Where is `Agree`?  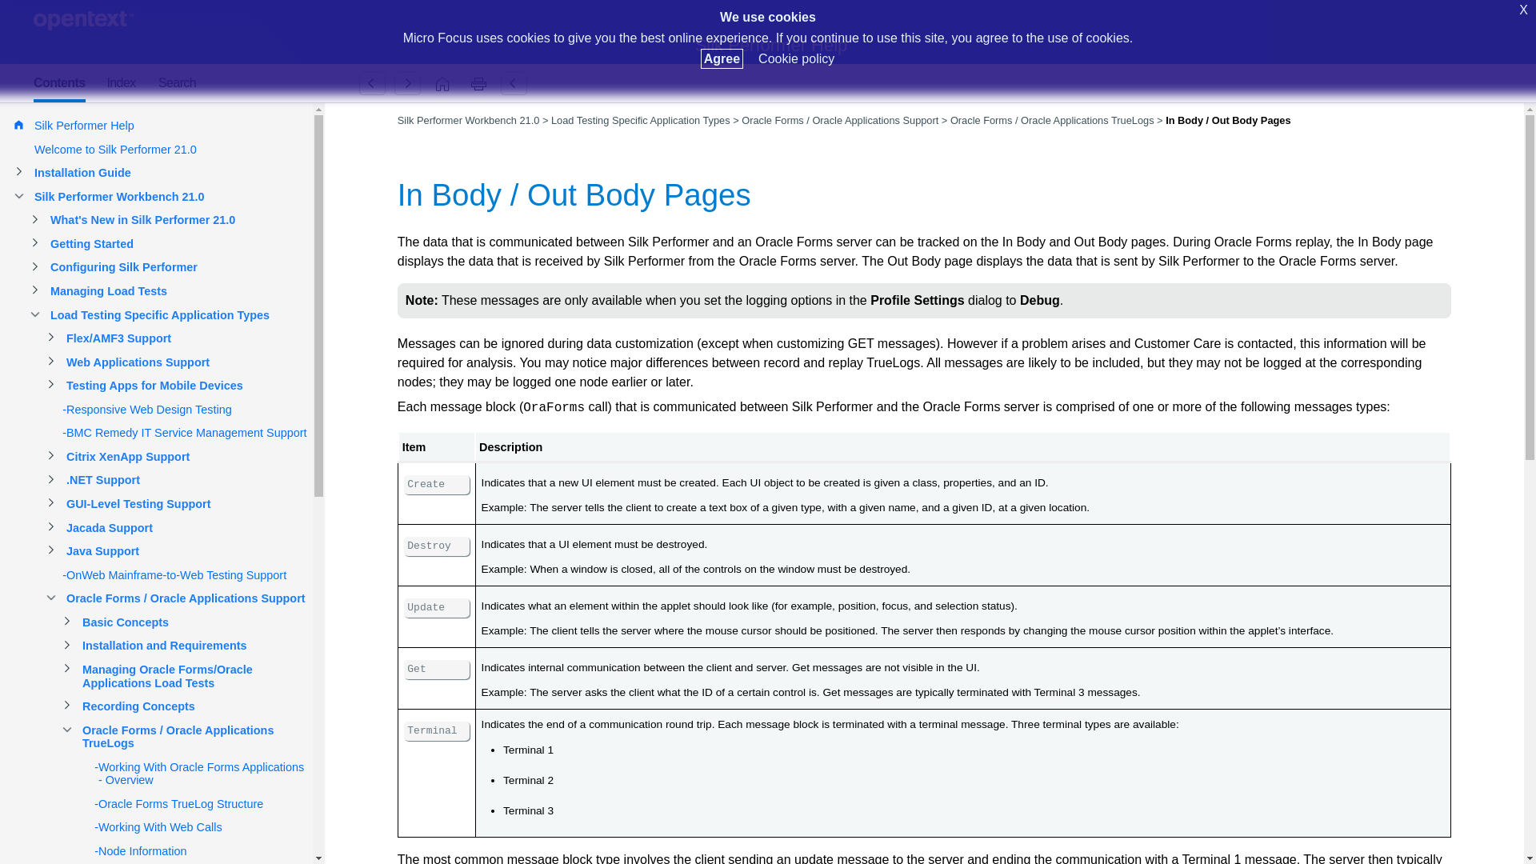 Agree is located at coordinates (722, 58).